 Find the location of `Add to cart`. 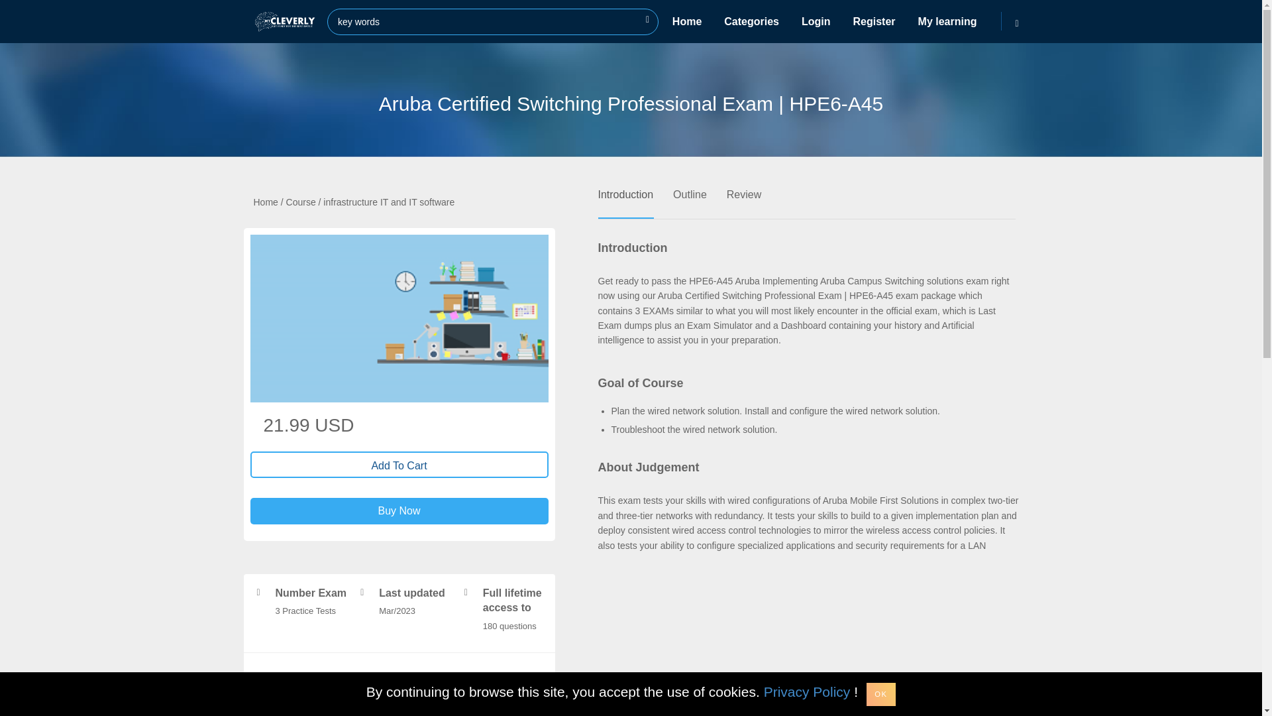

Add to cart is located at coordinates (399, 465).